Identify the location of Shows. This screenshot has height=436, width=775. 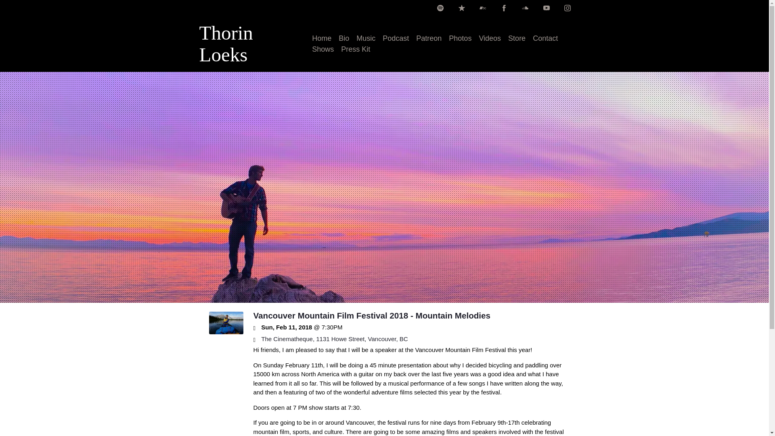
(323, 49).